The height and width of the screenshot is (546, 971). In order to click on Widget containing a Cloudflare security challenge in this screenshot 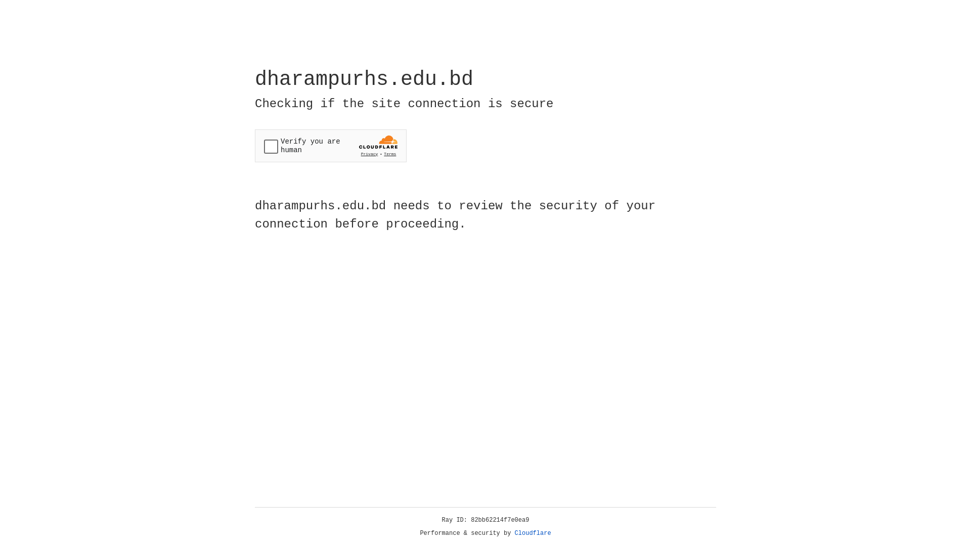, I will do `click(331, 146)`.